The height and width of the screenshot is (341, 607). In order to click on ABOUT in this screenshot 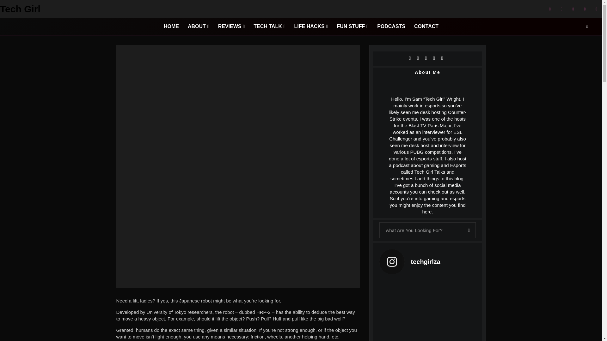, I will do `click(198, 27)`.